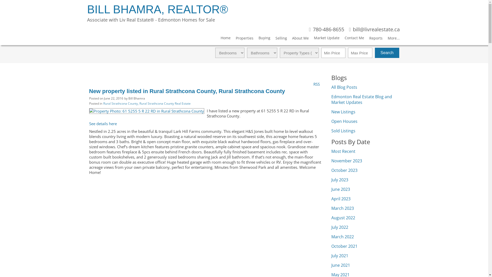 This screenshot has height=277, width=492. What do you see at coordinates (361, 100) in the screenshot?
I see `Edmonton Real Estate Blog and Market Updates` at bounding box center [361, 100].